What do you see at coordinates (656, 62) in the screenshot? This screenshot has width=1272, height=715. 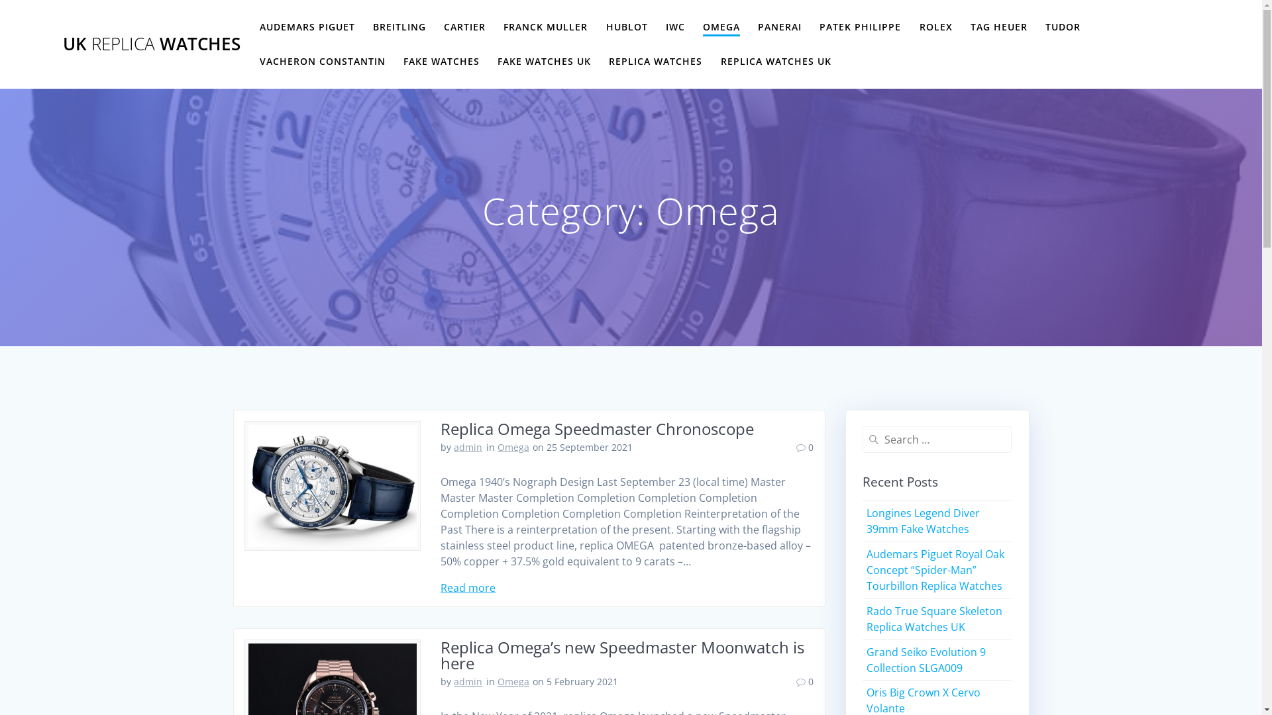 I see `REPLICA WATCHES` at bounding box center [656, 62].